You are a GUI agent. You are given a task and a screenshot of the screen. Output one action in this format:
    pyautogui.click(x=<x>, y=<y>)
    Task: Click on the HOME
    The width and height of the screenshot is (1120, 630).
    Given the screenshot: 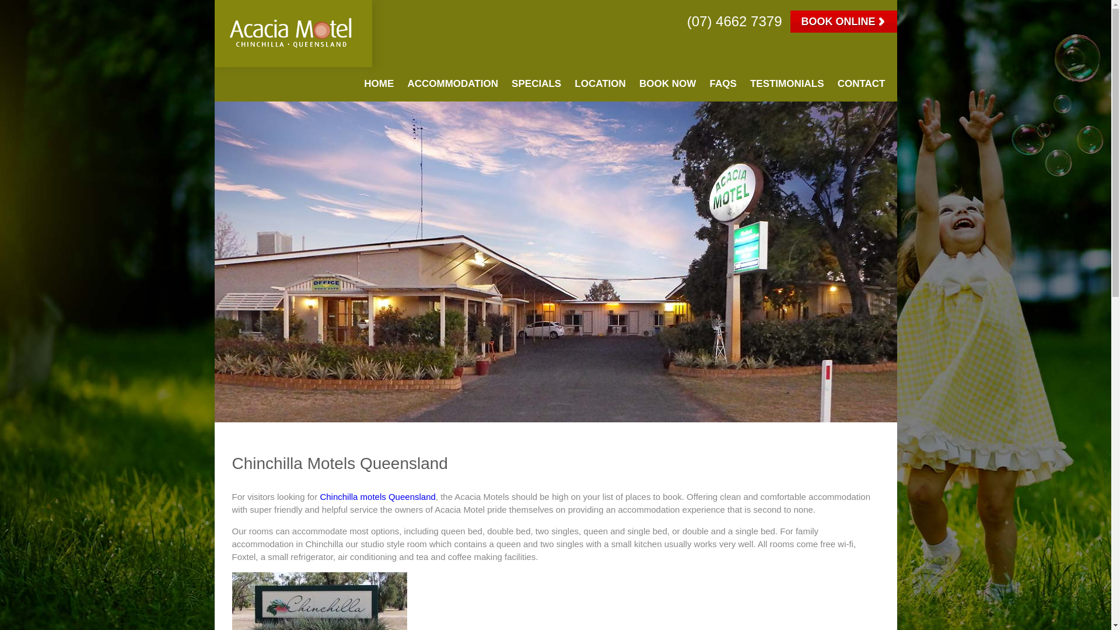 What is the action you would take?
    pyautogui.click(x=379, y=89)
    